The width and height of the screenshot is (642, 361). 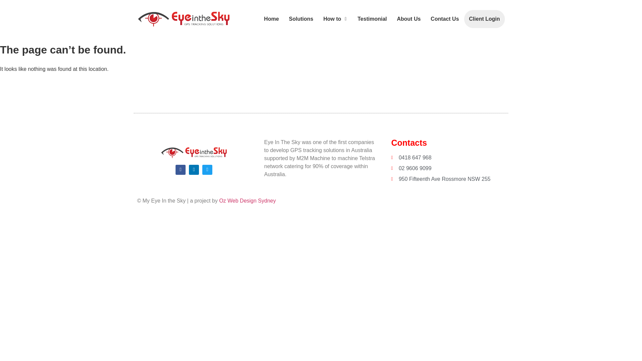 I want to click on eye in the sky logo, so click(x=194, y=152).